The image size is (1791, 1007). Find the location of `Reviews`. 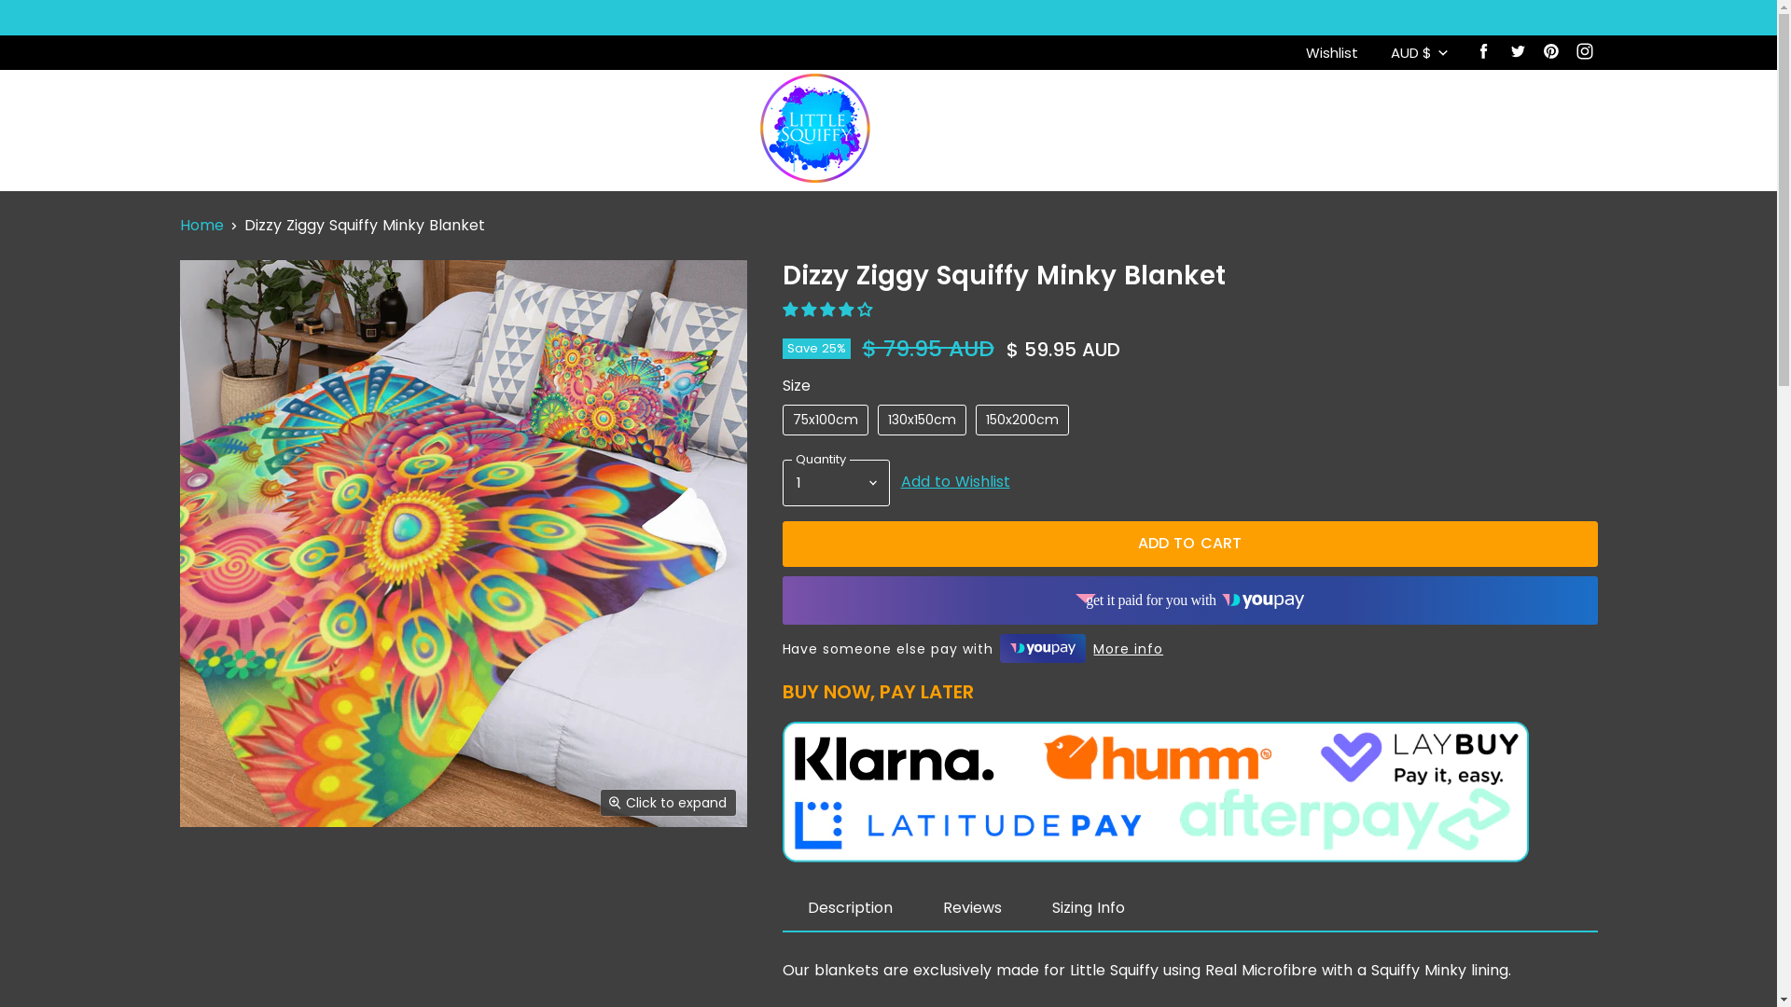

Reviews is located at coordinates (972, 908).